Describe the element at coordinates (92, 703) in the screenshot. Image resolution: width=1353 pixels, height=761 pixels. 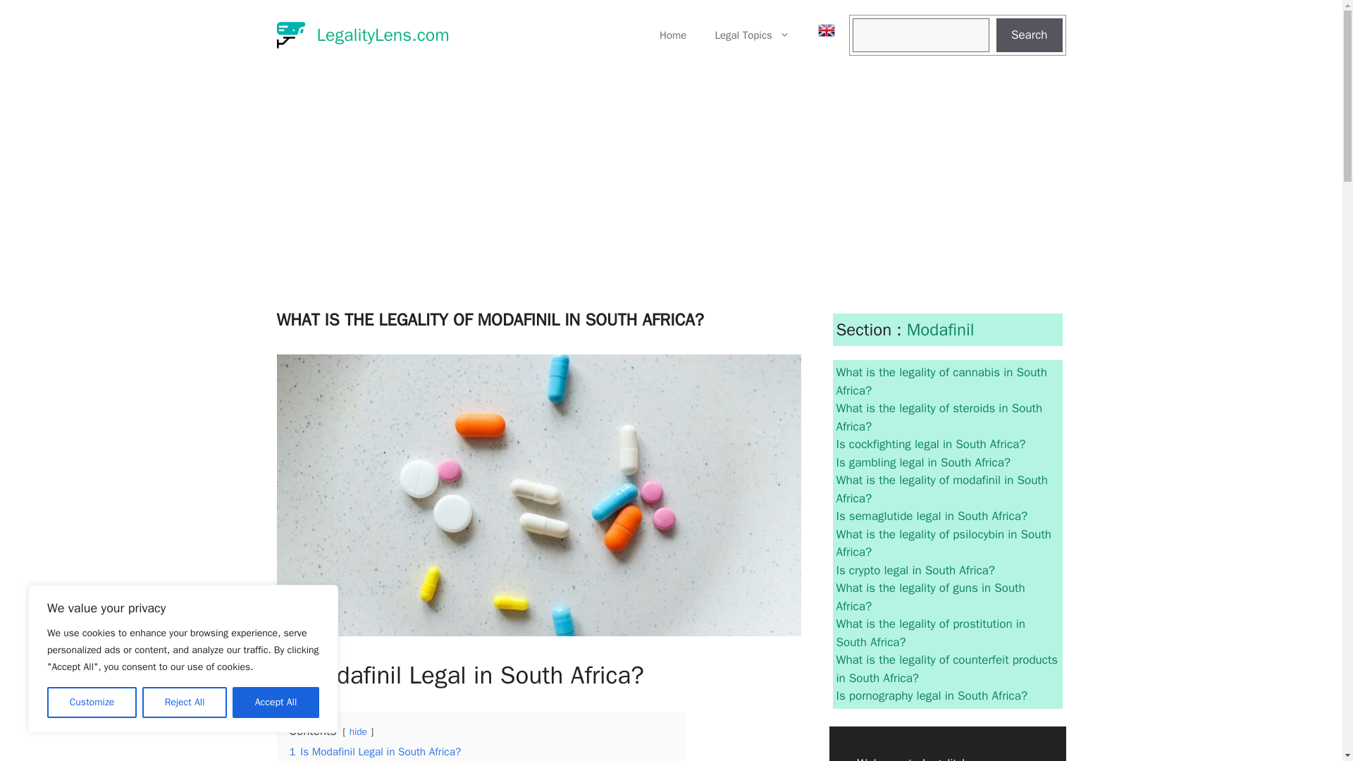
I see `Customize` at that location.